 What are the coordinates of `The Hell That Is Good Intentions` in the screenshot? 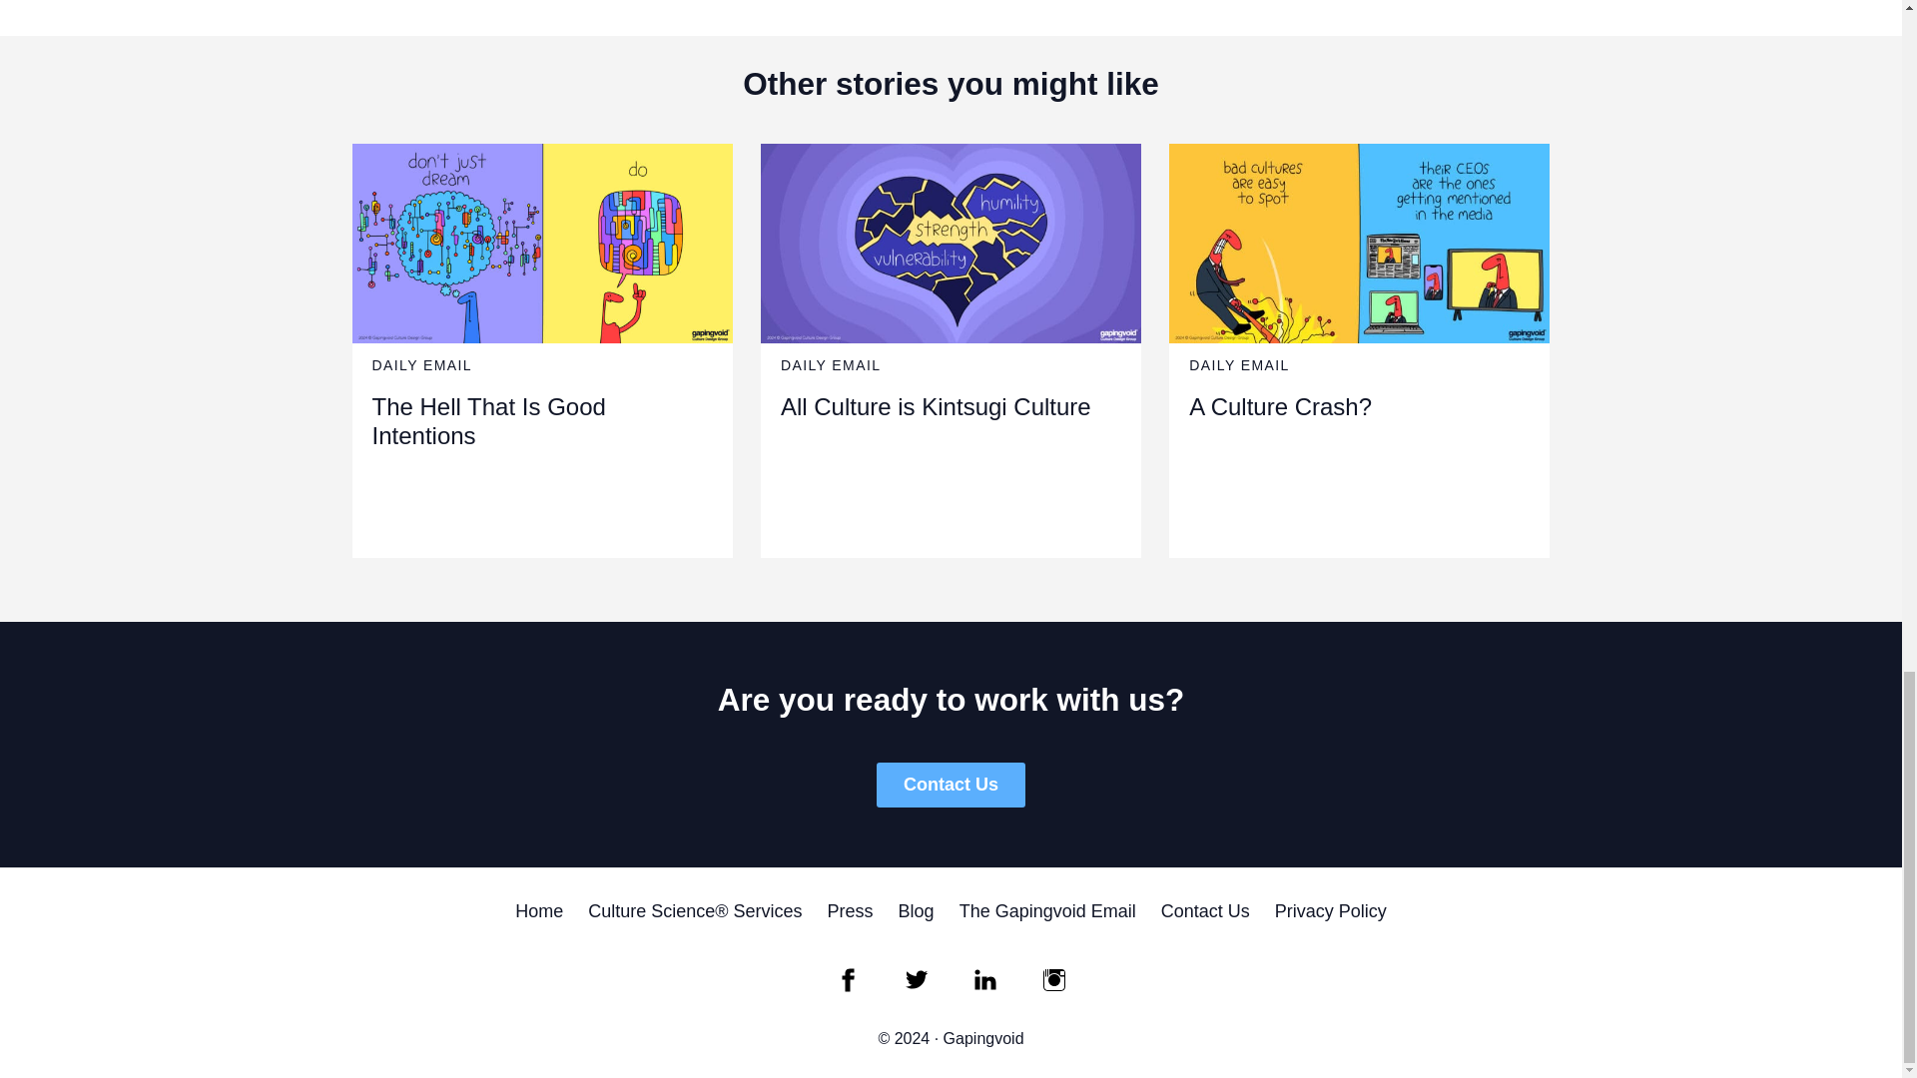 It's located at (488, 421).